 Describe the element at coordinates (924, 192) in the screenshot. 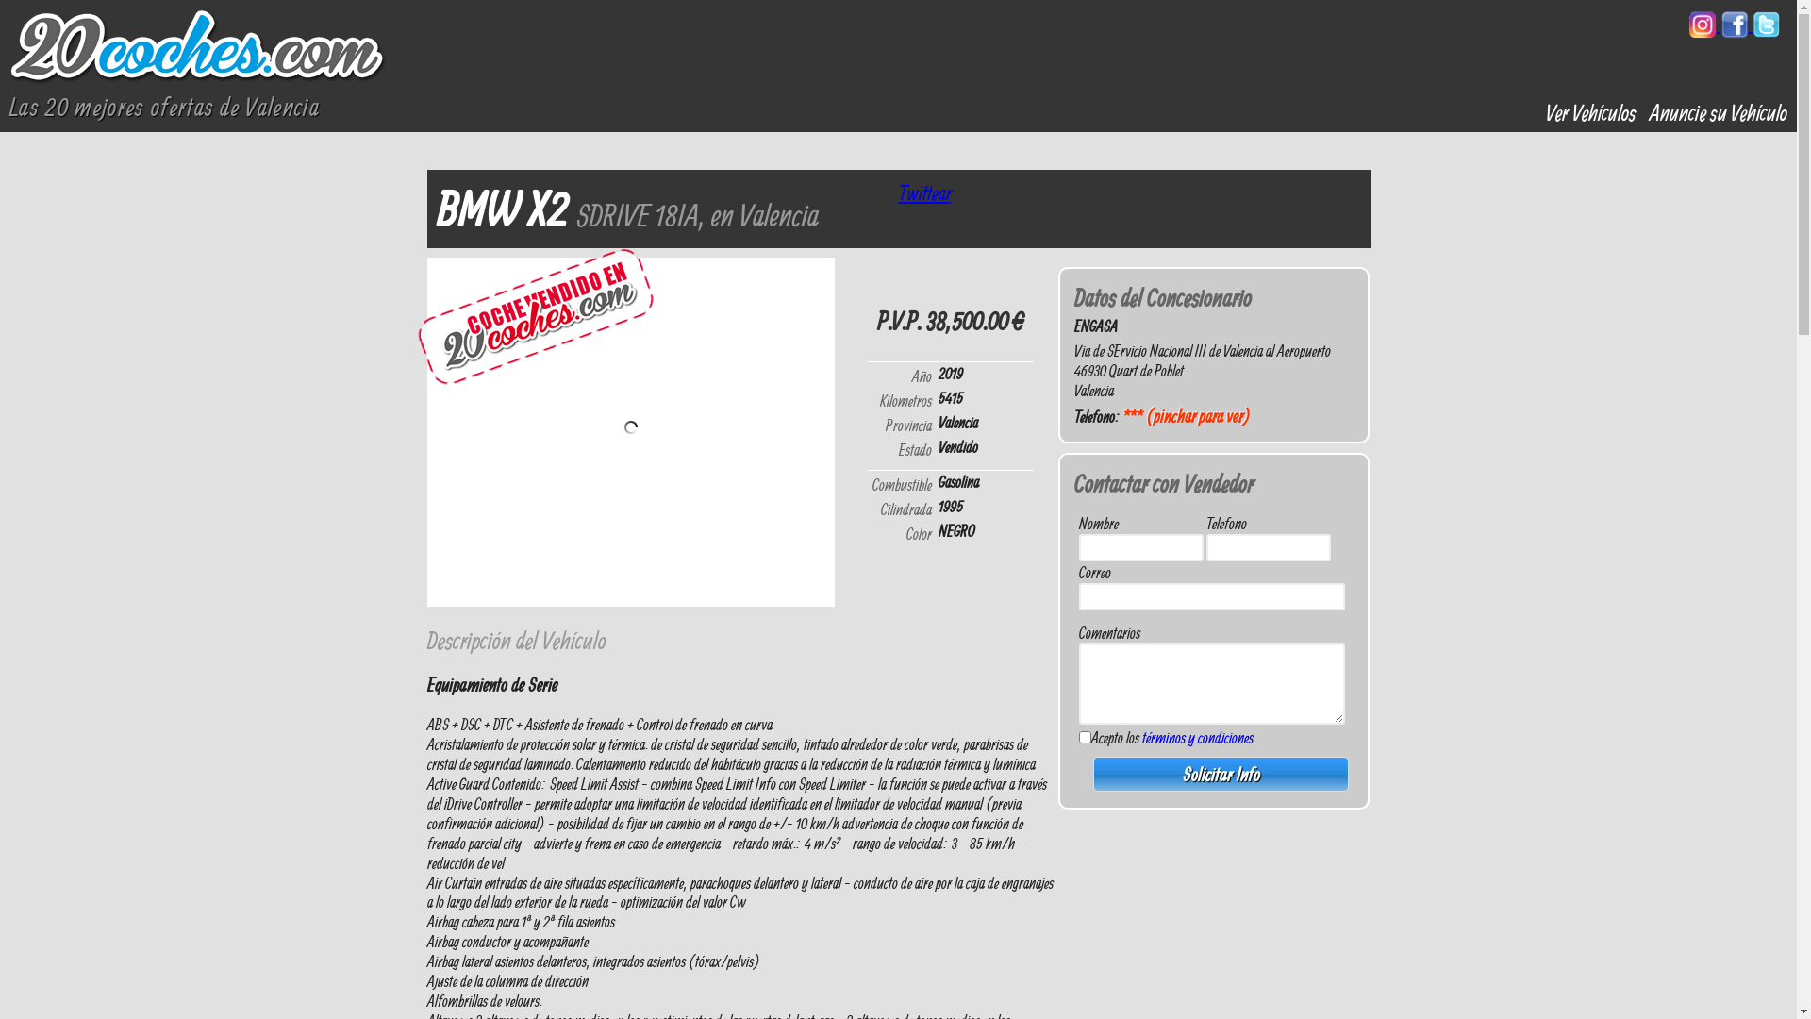

I see `Twittear` at that location.